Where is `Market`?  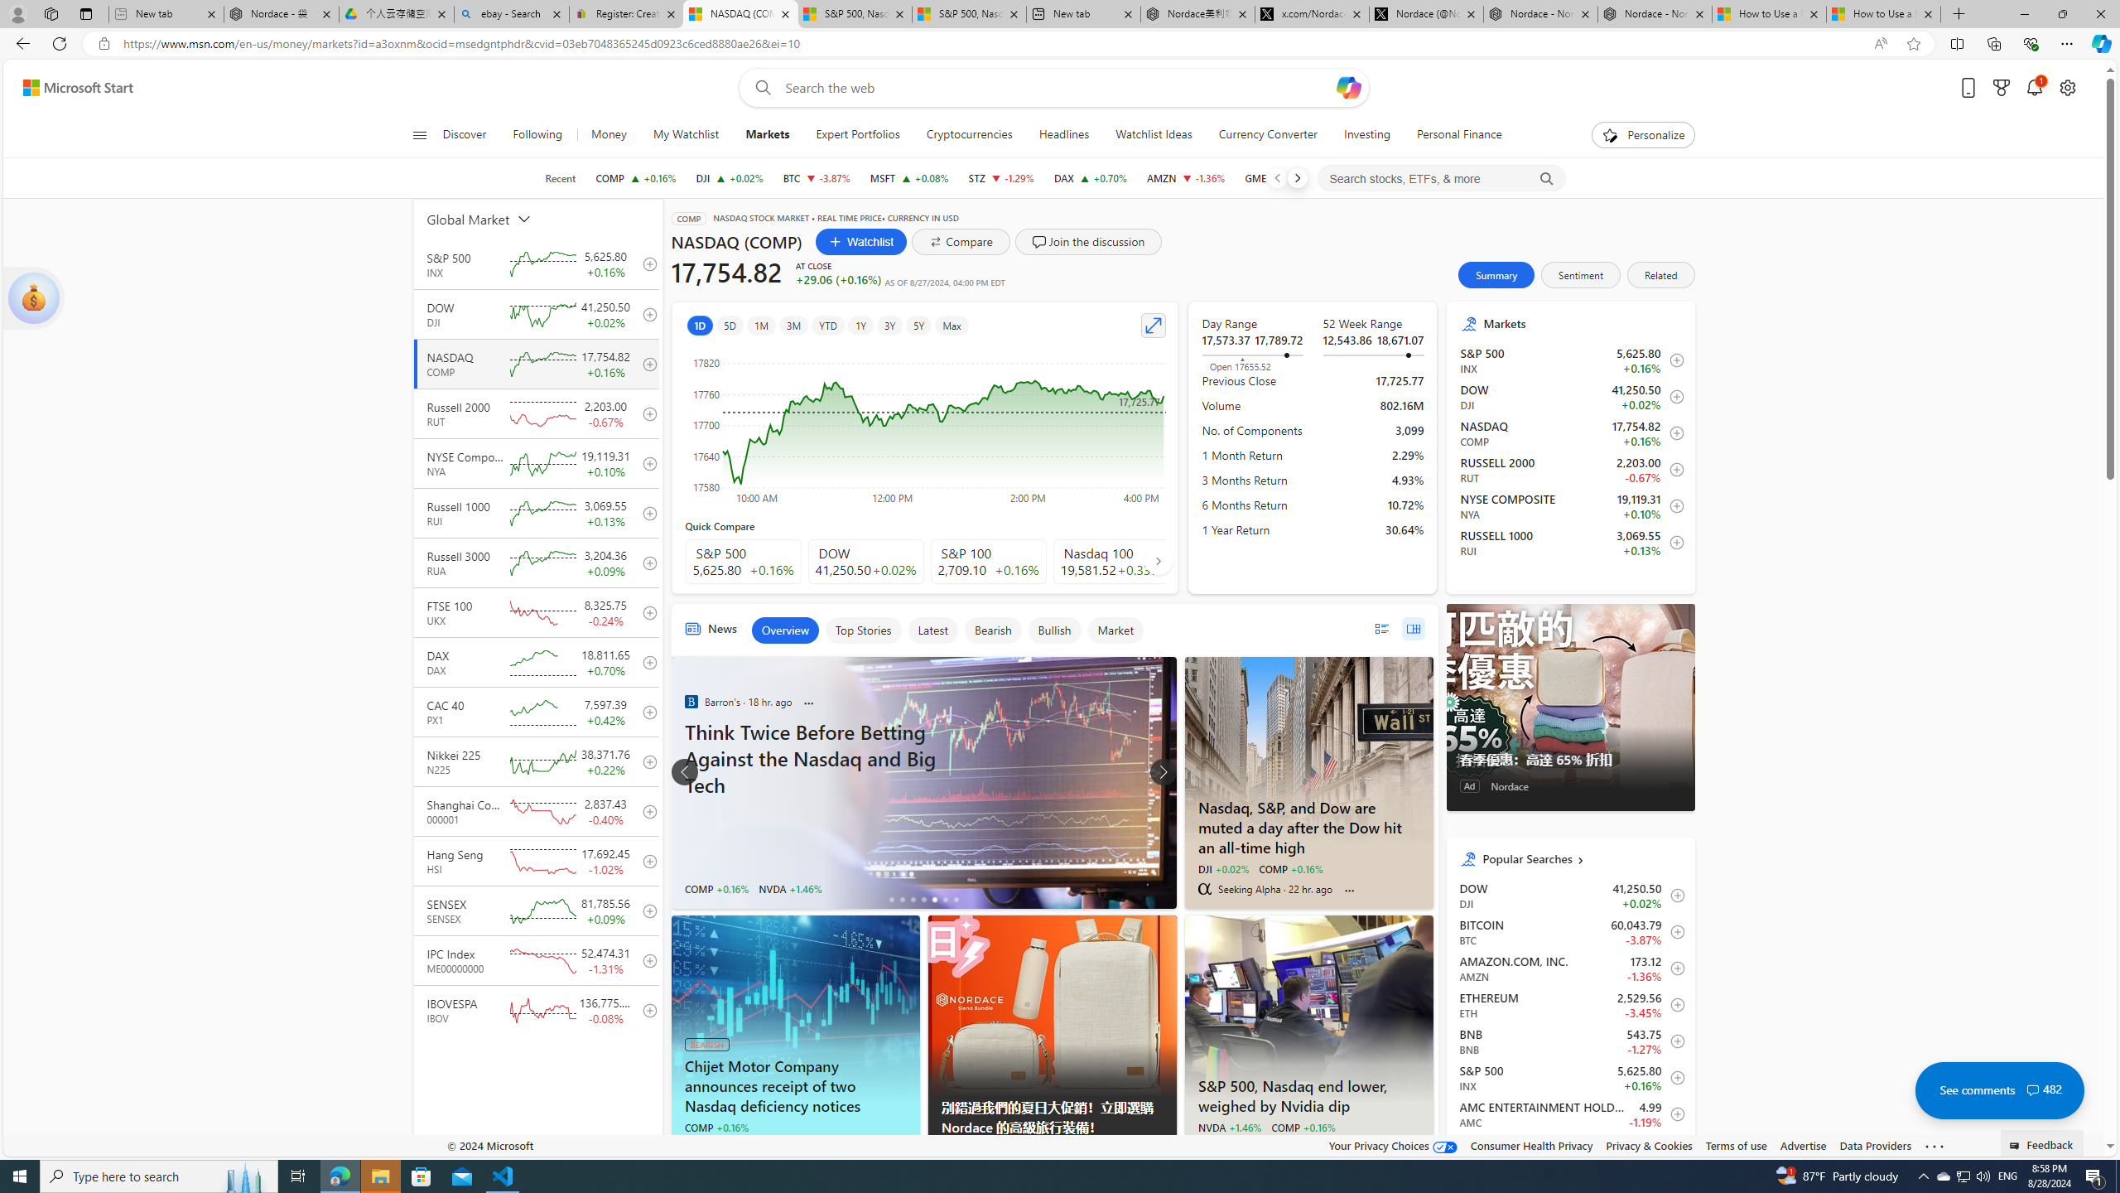
Market is located at coordinates (1115, 630).